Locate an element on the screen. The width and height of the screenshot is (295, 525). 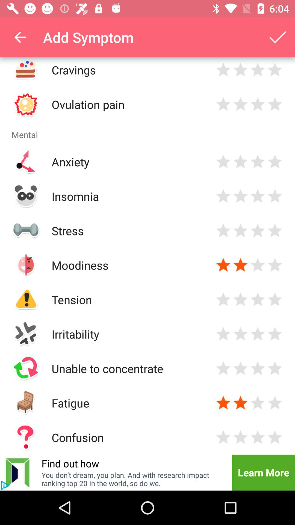
rate difficulty is located at coordinates (275, 369).